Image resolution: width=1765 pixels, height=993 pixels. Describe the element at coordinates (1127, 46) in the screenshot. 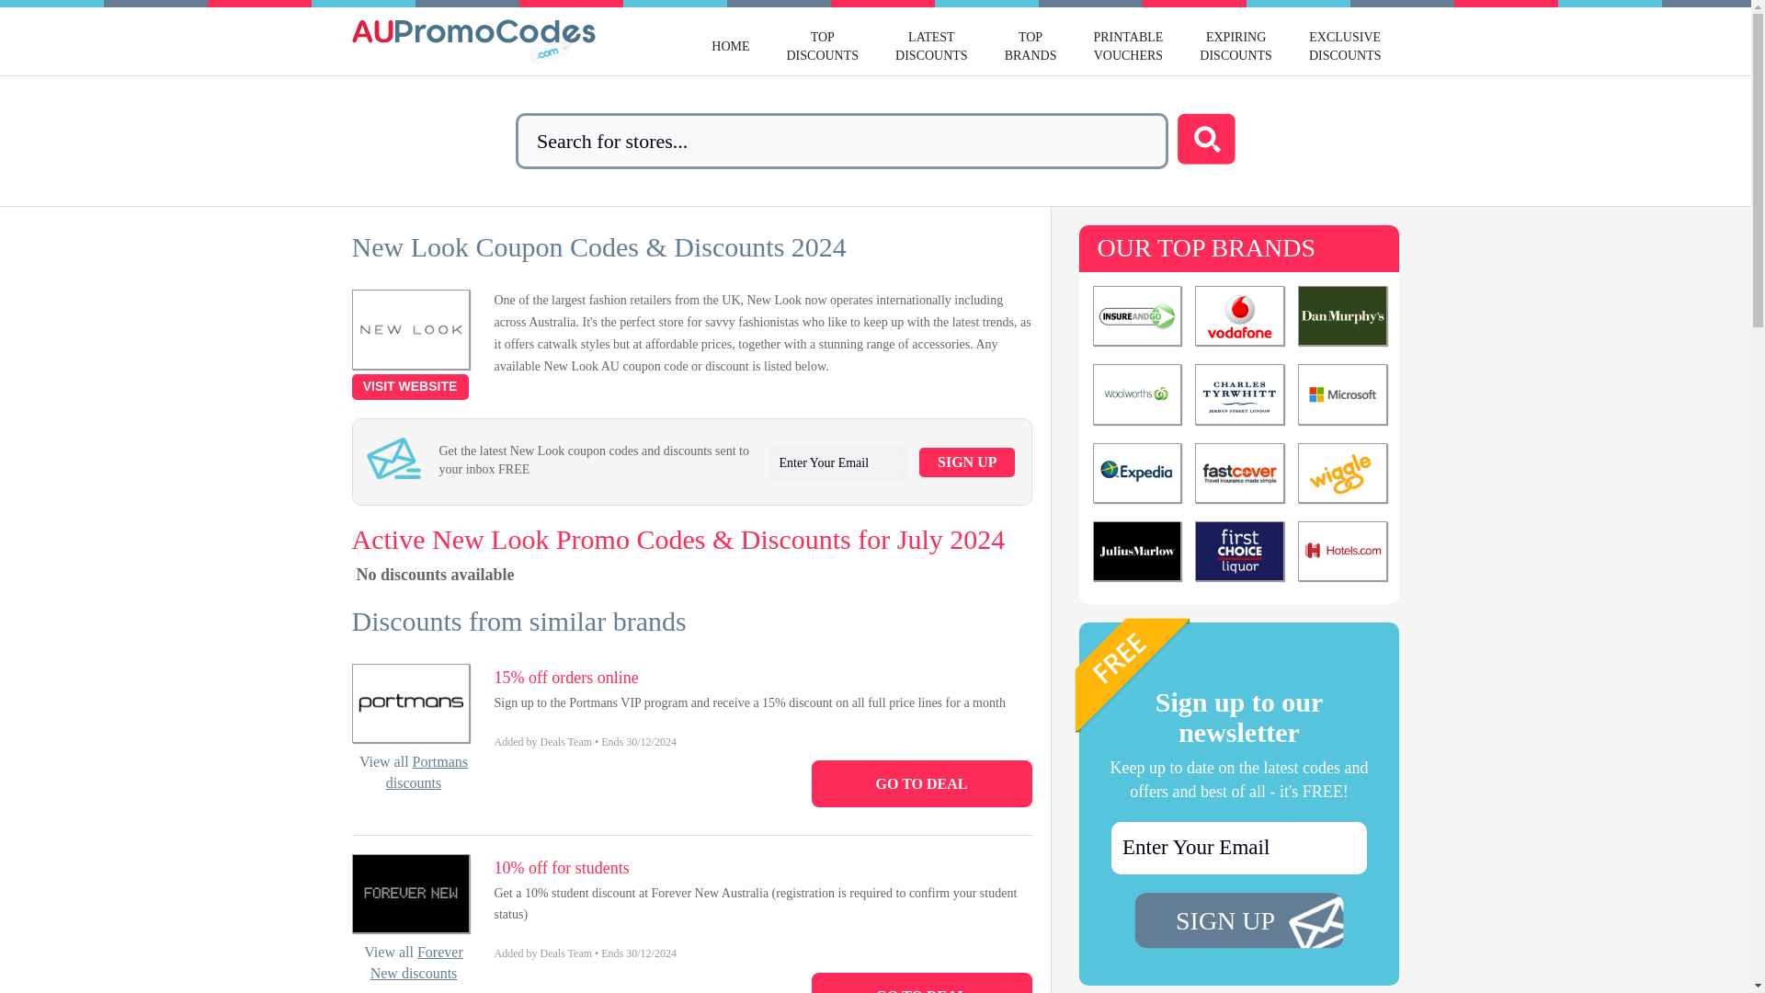

I see `GO TO DEAL` at that location.